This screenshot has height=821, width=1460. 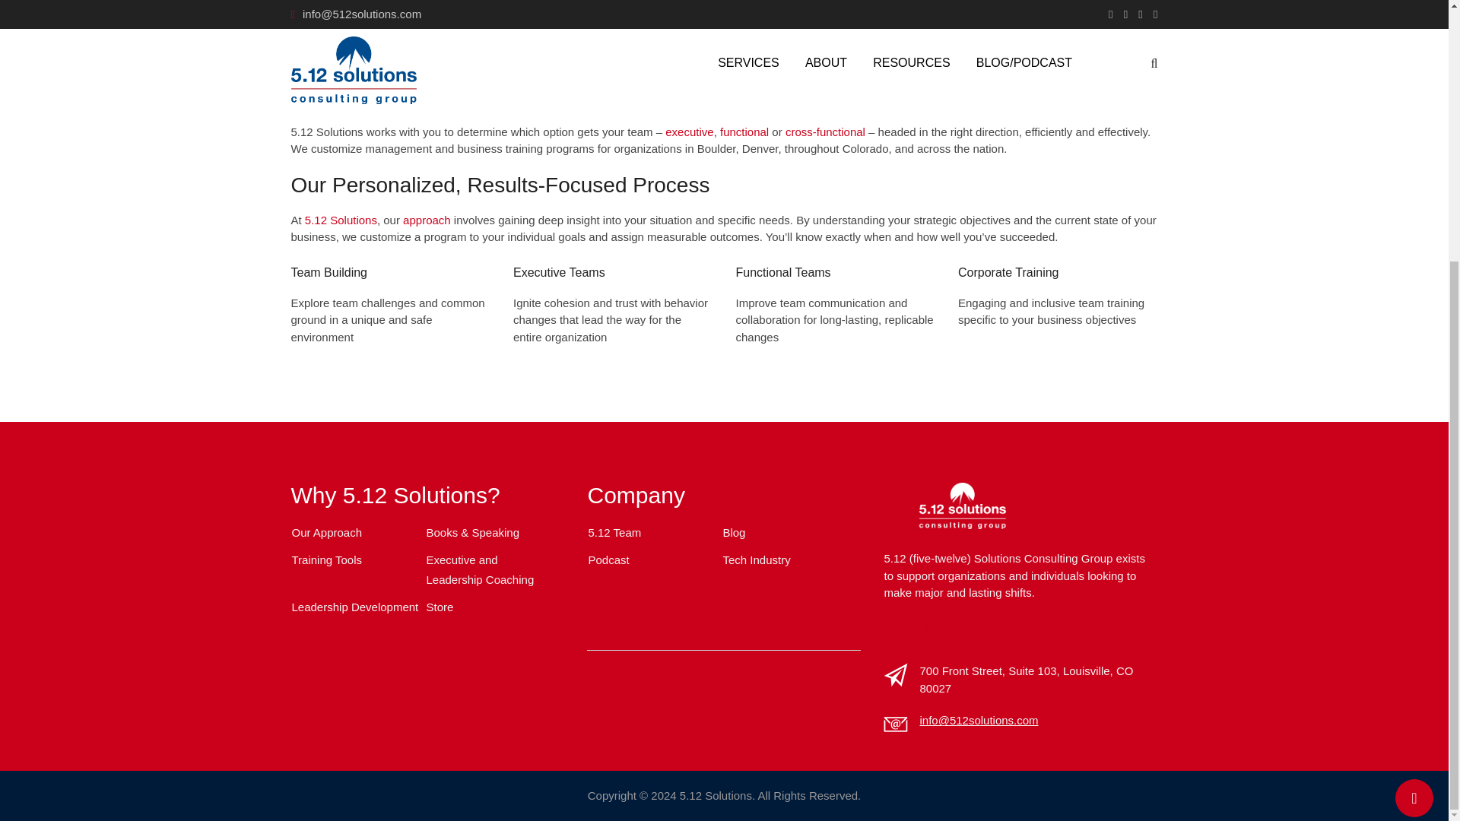 I want to click on Executive and Leadership Coaching, so click(x=480, y=569).